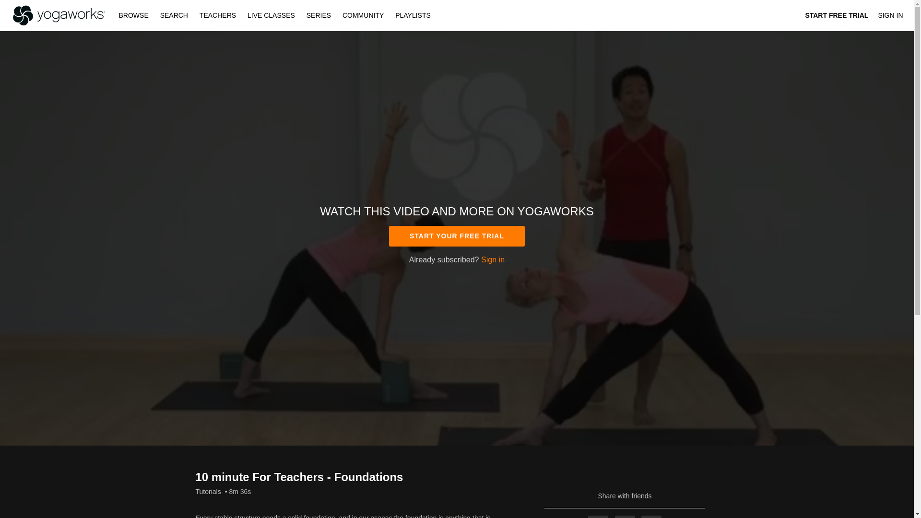 The height and width of the screenshot is (518, 921). What do you see at coordinates (30, 5) in the screenshot?
I see `Skip to main content` at bounding box center [30, 5].